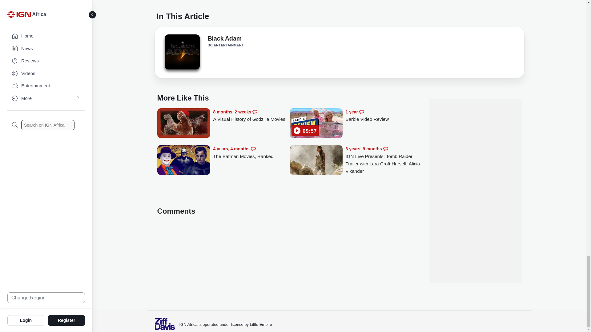  What do you see at coordinates (182, 52) in the screenshot?
I see `Black Adam` at bounding box center [182, 52].